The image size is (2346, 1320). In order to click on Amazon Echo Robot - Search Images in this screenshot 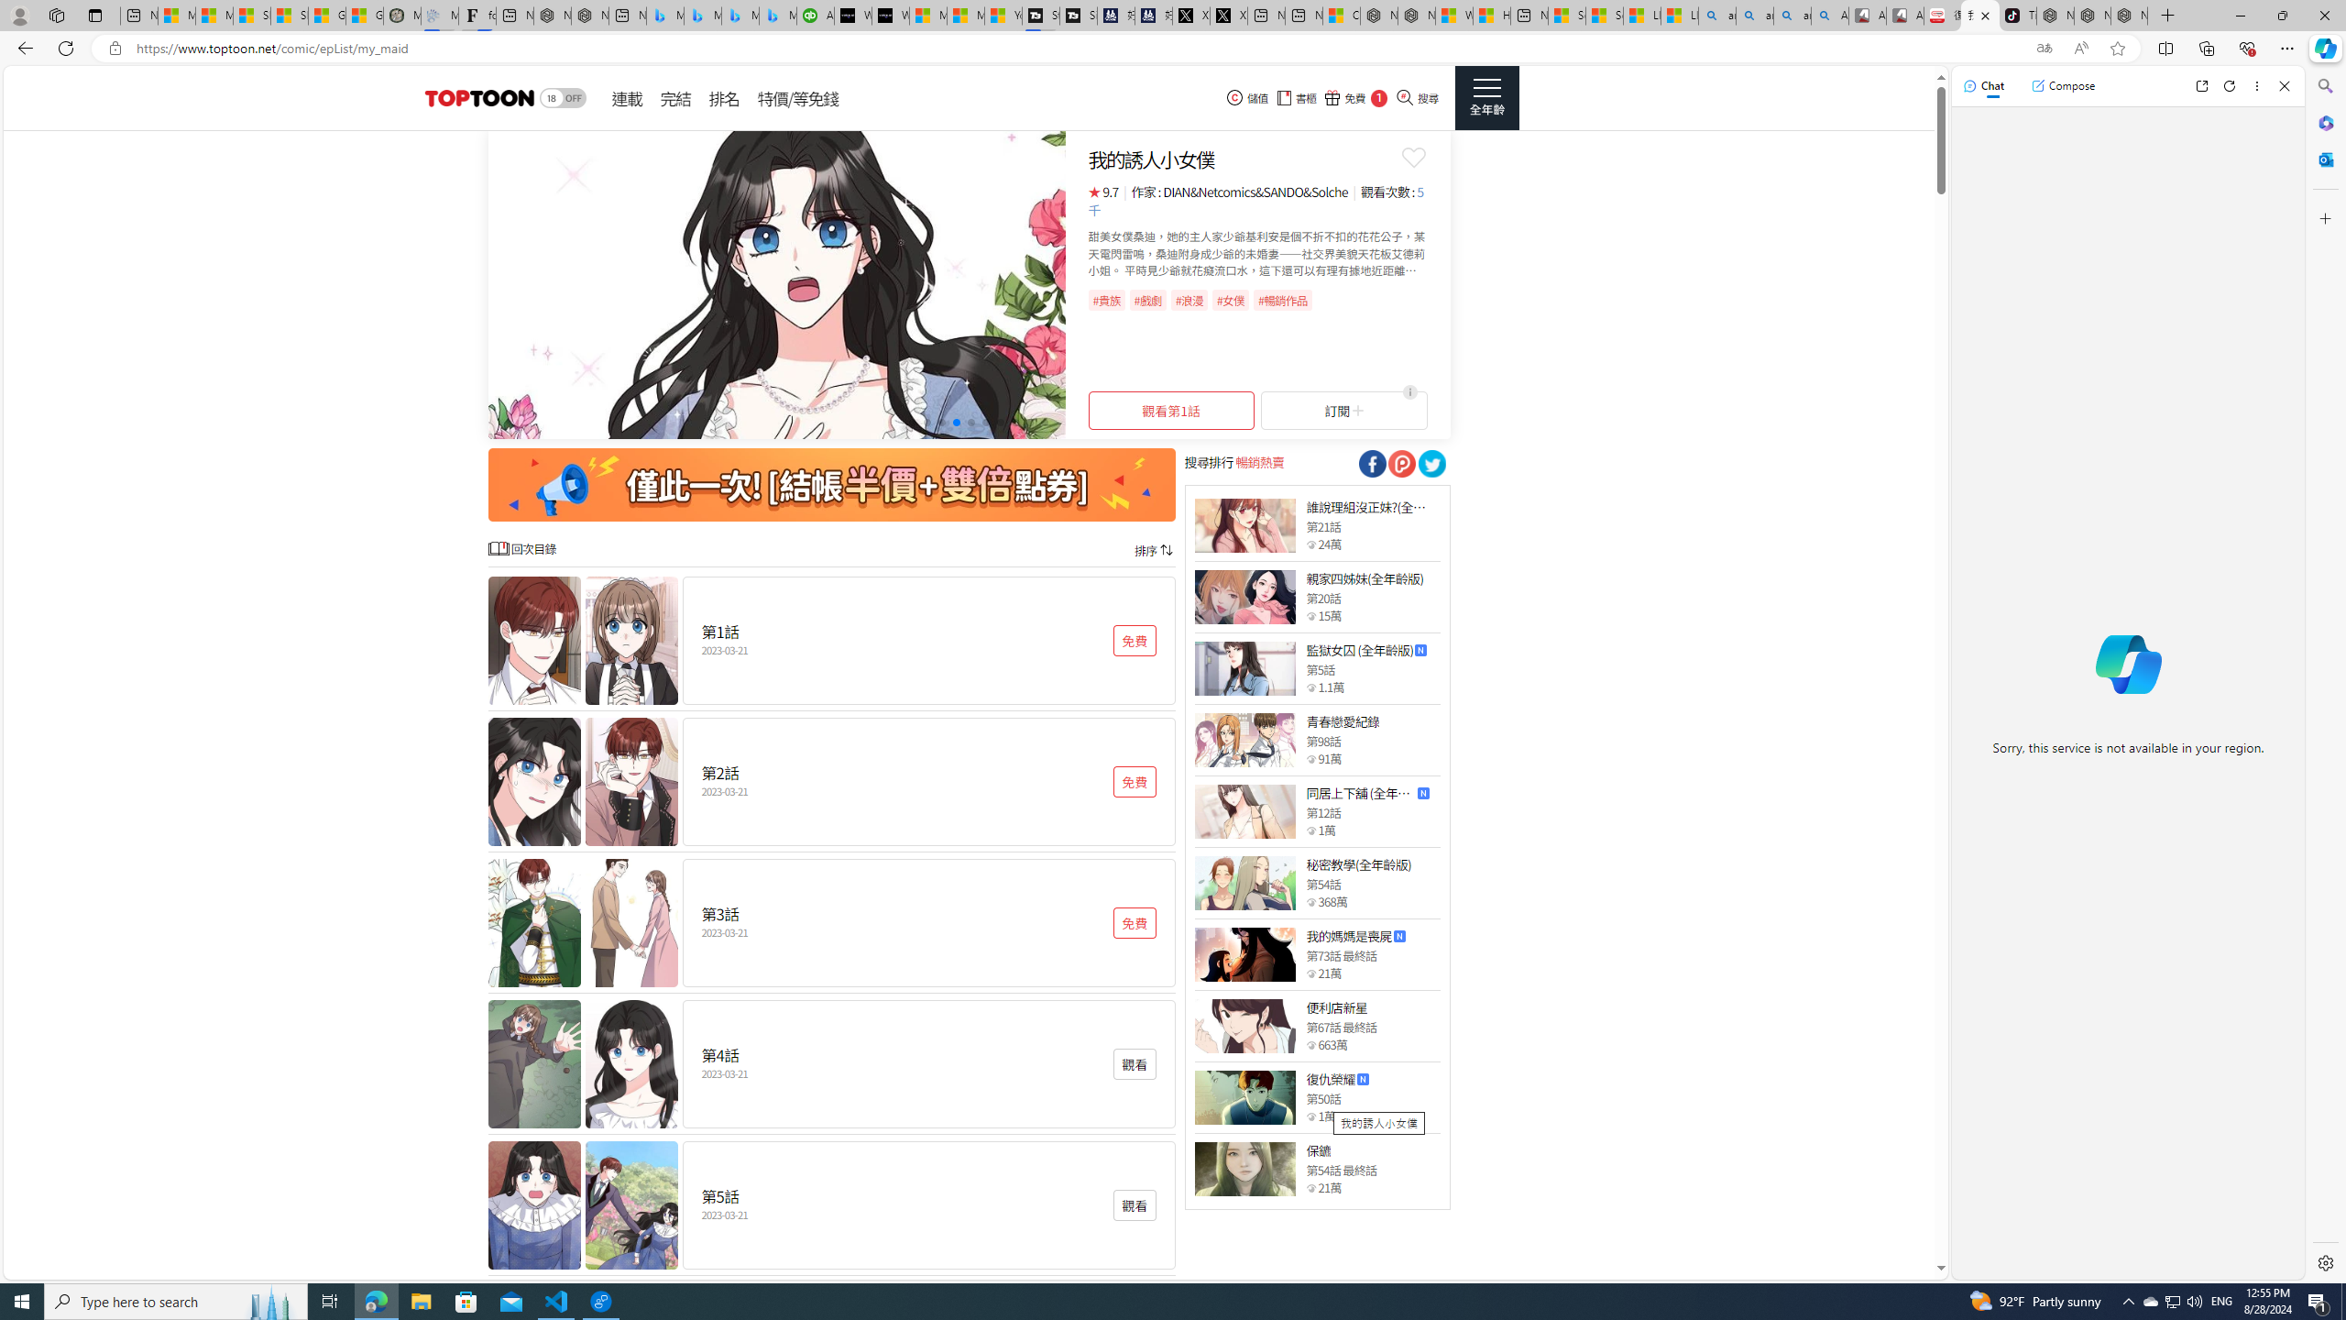, I will do `click(1829, 16)`.